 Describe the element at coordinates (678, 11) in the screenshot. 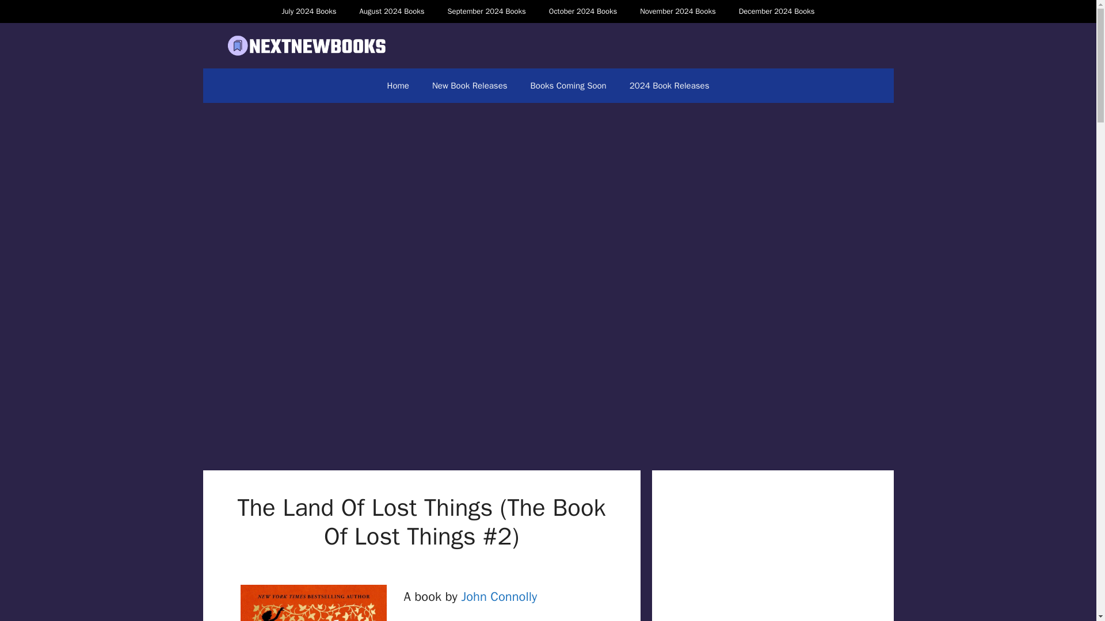

I see `November 2024 Books` at that location.